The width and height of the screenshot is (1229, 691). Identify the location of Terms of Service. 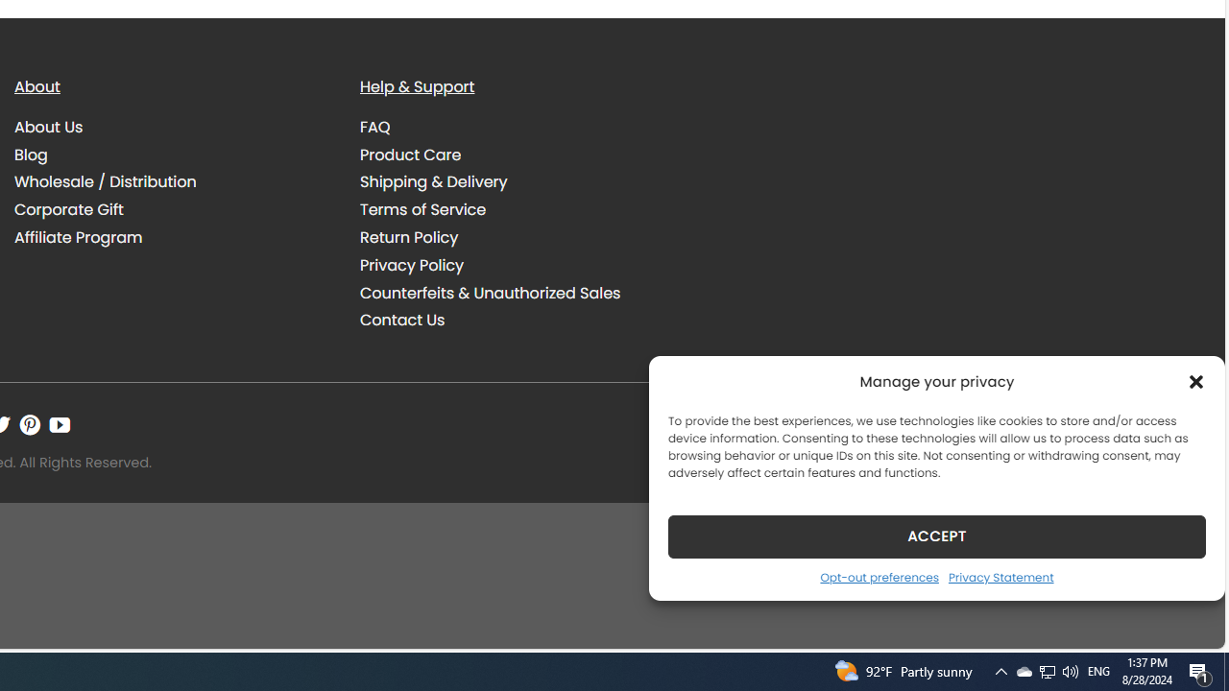
(422, 210).